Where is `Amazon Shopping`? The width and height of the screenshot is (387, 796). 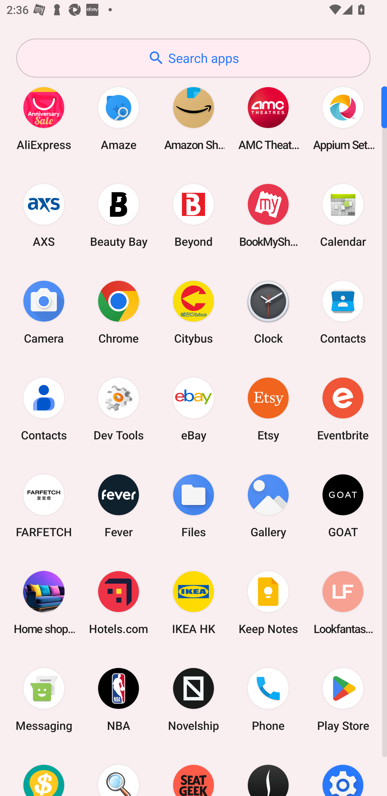 Amazon Shopping is located at coordinates (193, 118).